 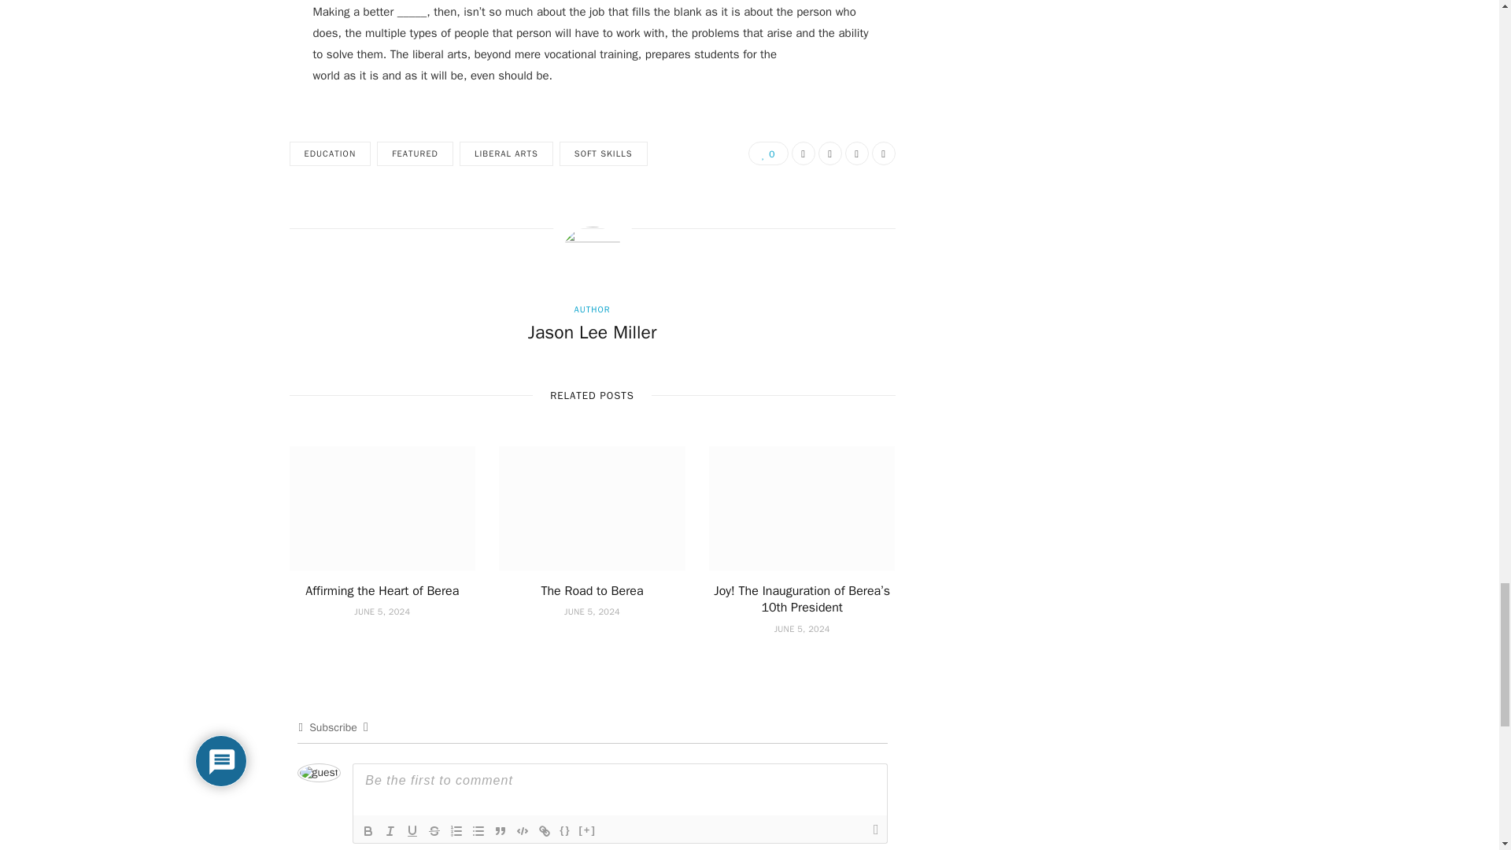 I want to click on Facebook, so click(x=804, y=153).